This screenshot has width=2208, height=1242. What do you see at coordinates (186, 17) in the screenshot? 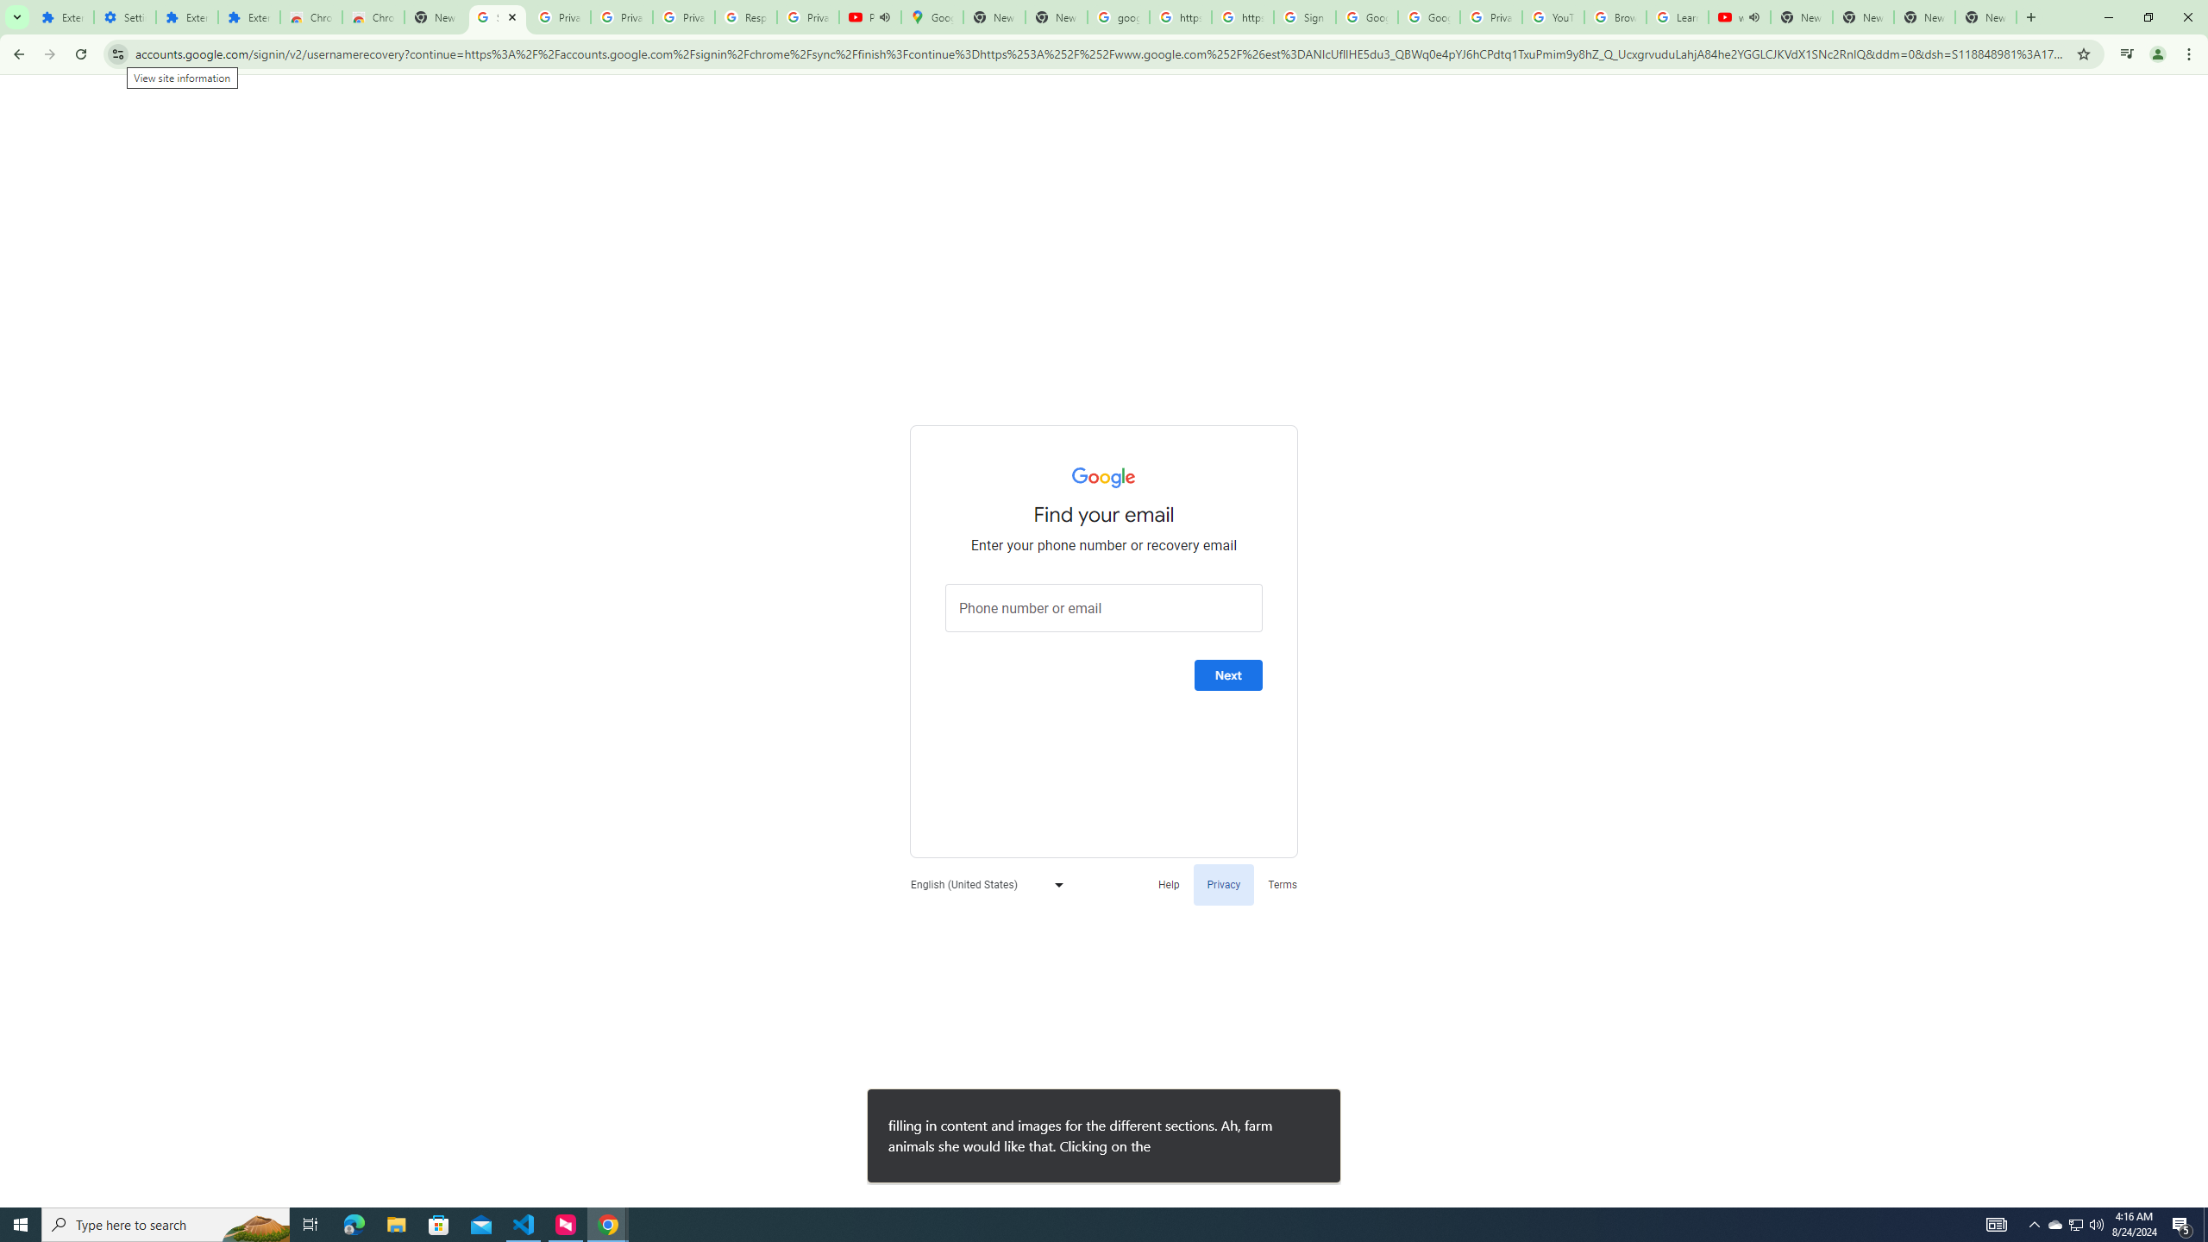
I see `Extensions` at bounding box center [186, 17].